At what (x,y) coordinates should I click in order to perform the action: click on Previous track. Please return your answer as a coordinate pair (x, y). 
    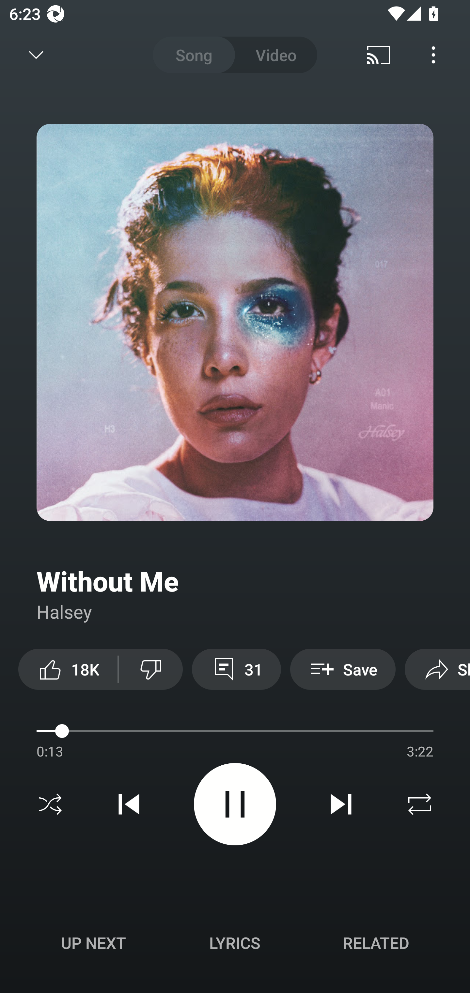
    Looking at the image, I should click on (129, 804).